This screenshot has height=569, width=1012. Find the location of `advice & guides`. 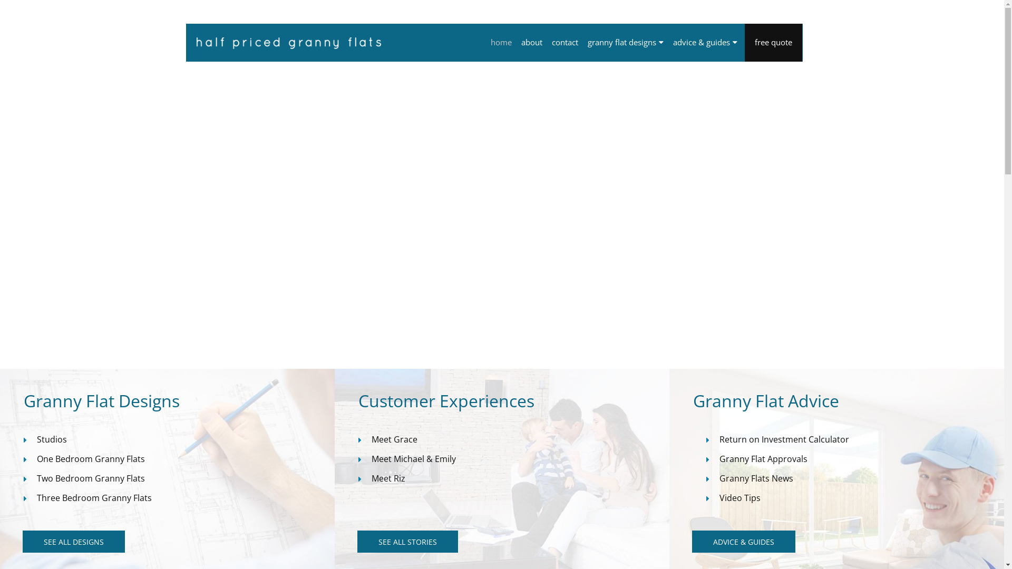

advice & guides is located at coordinates (705, 43).